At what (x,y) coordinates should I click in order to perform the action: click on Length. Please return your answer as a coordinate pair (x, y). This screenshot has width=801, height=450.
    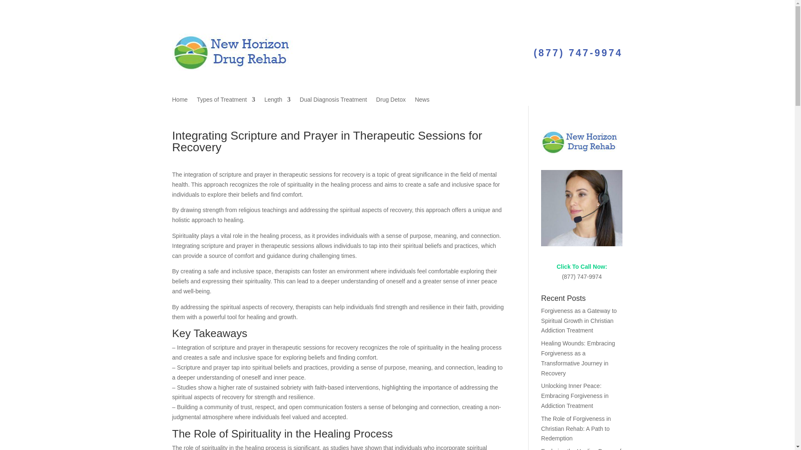
    Looking at the image, I should click on (277, 101).